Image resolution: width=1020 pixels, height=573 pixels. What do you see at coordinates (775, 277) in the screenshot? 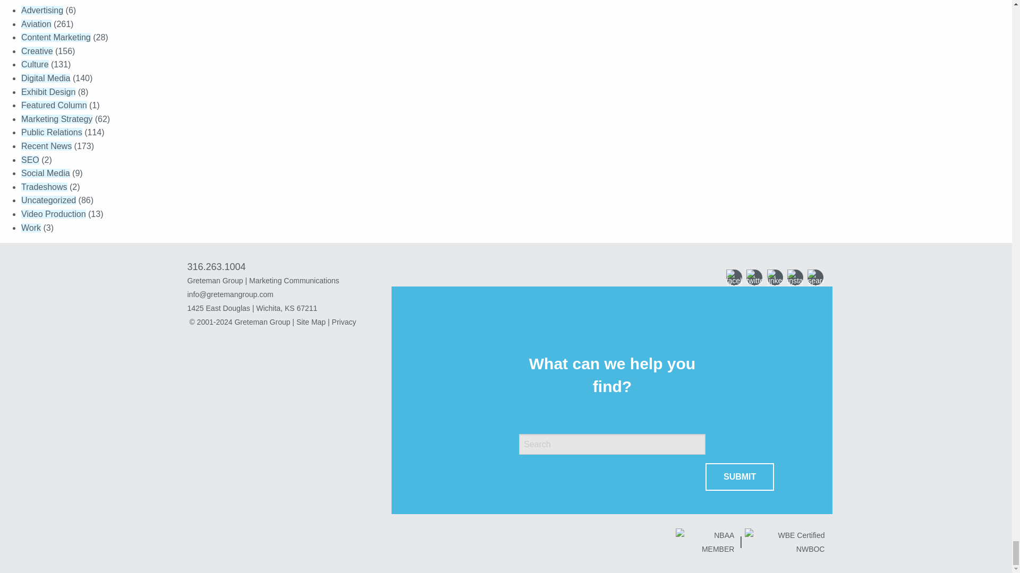
I see `Link to Greteman Group on Linkedin` at bounding box center [775, 277].